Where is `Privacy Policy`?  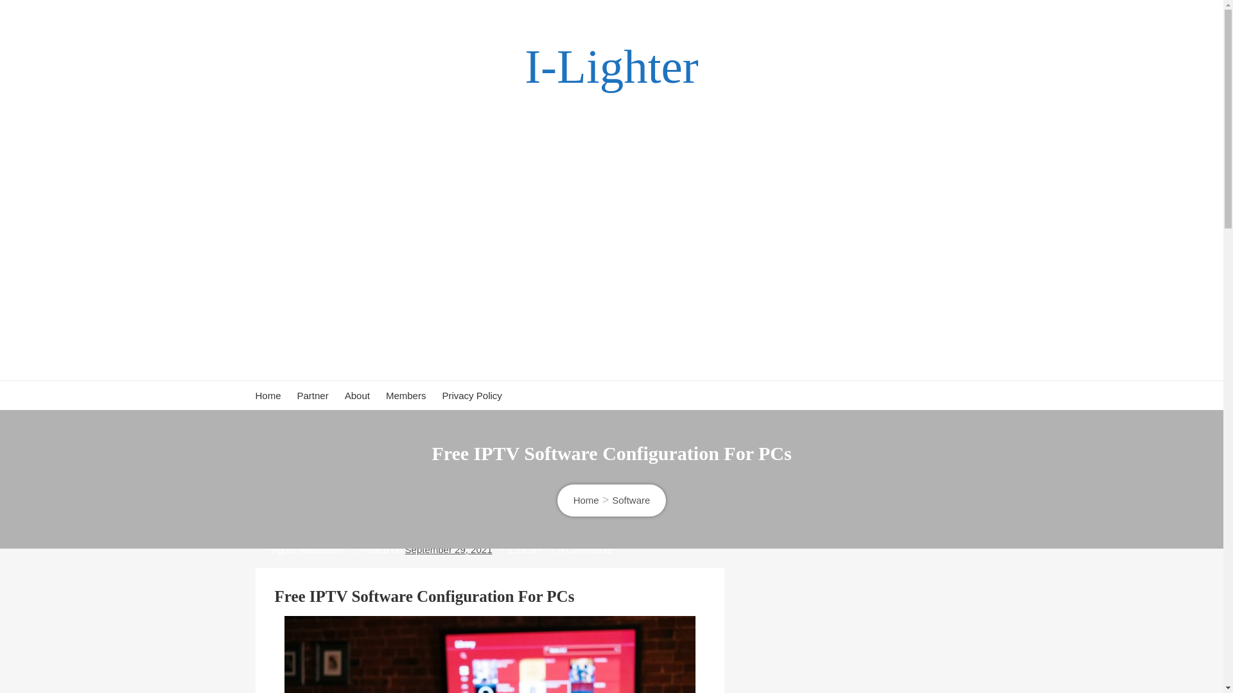 Privacy Policy is located at coordinates (471, 395).